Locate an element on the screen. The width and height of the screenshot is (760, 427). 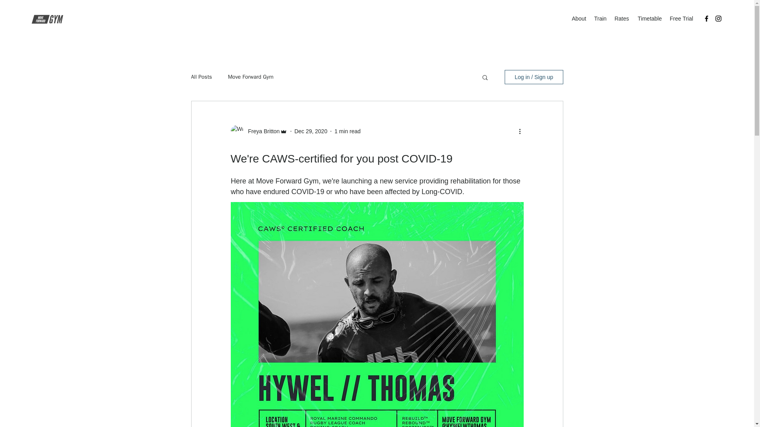
Freya Britton is located at coordinates (261, 131).